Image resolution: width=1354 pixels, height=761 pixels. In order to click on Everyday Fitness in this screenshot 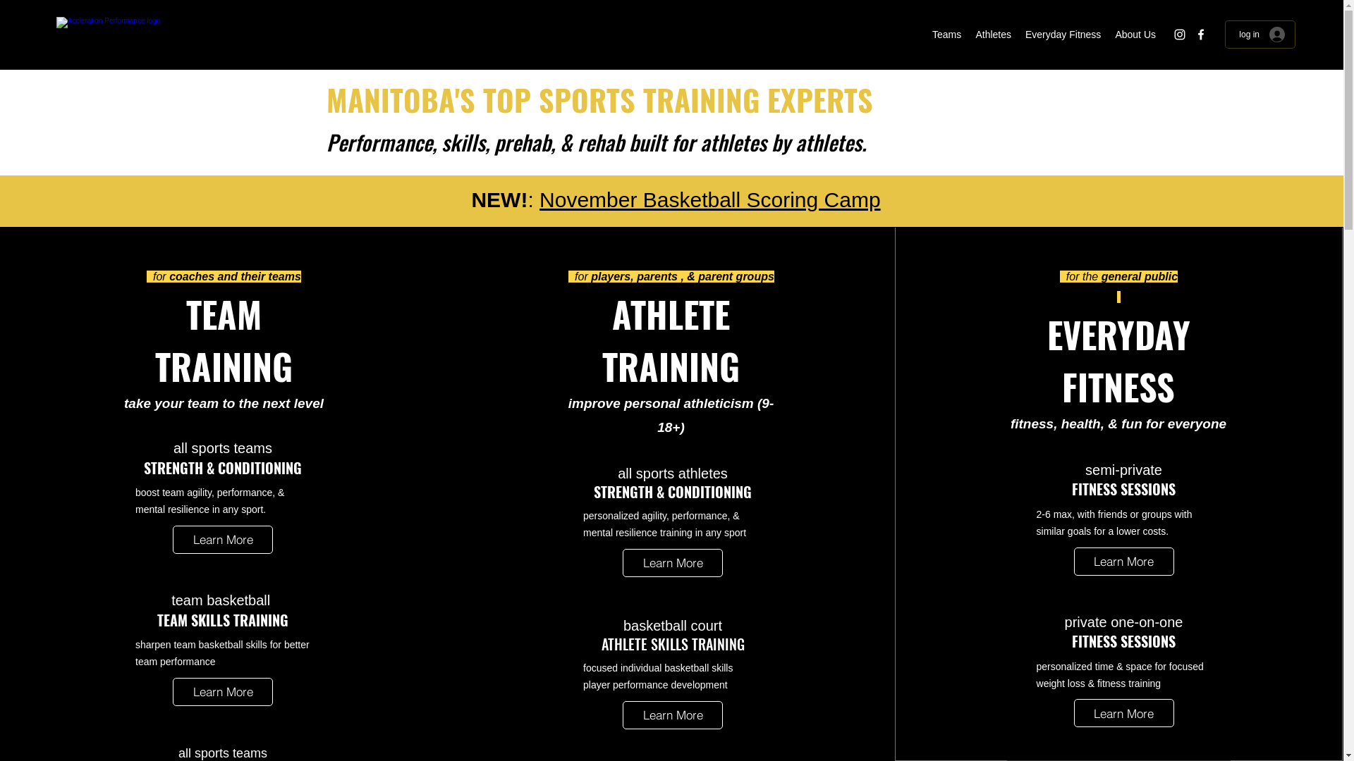, I will do `click(1063, 35)`.